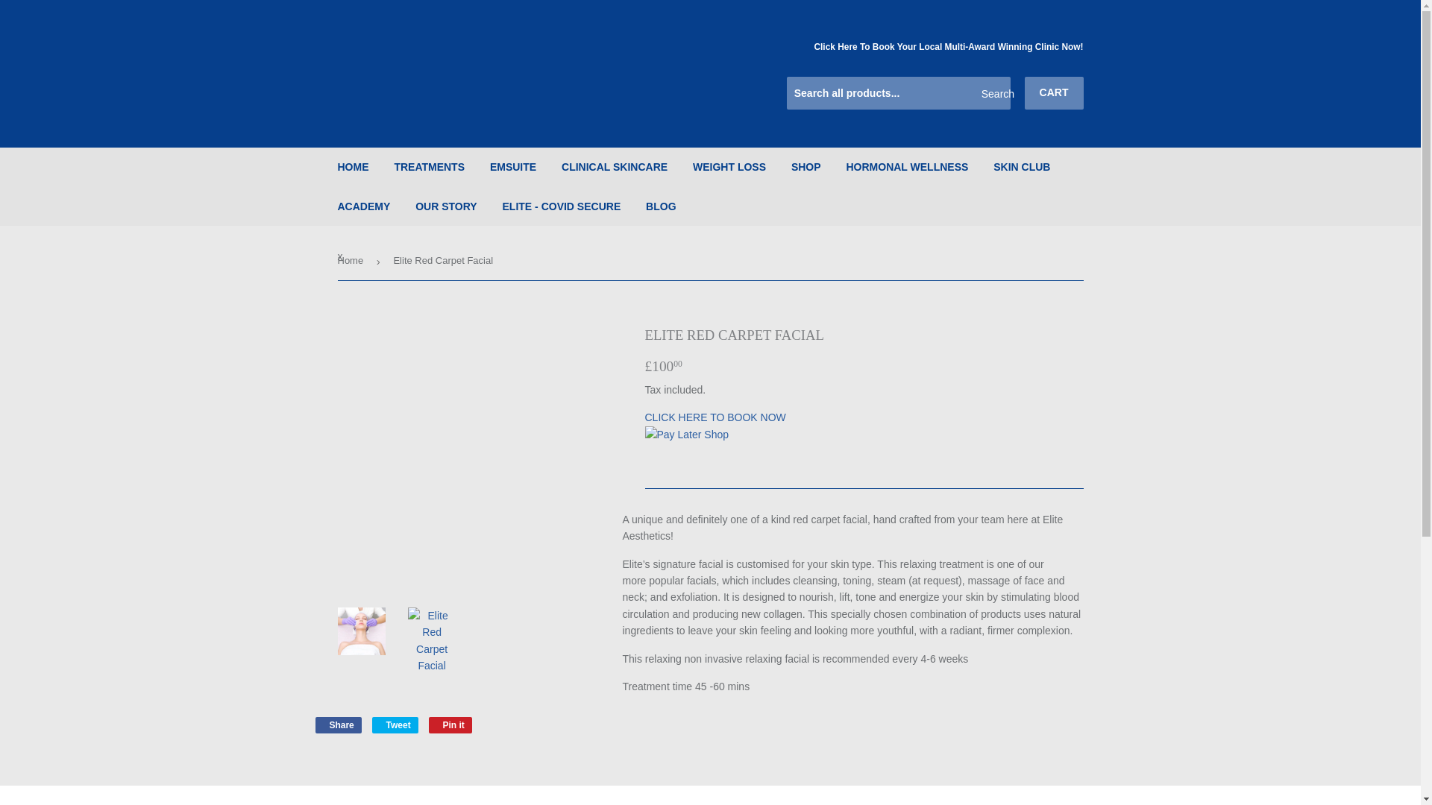 Image resolution: width=1432 pixels, height=805 pixels. What do you see at coordinates (1055, 92) in the screenshot?
I see `CART` at bounding box center [1055, 92].